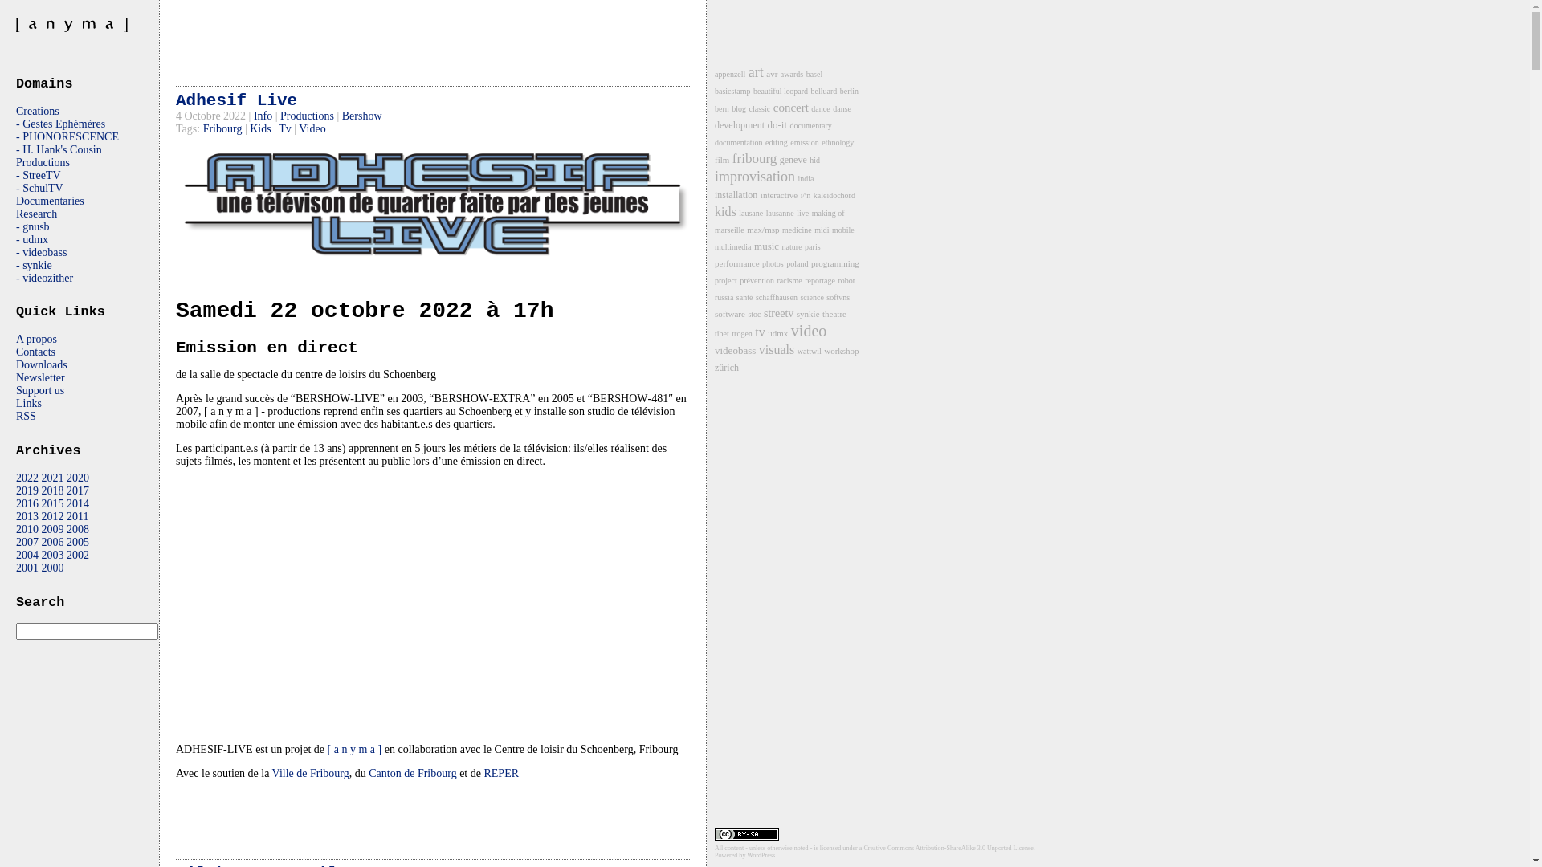  What do you see at coordinates (811, 125) in the screenshot?
I see `documentary` at bounding box center [811, 125].